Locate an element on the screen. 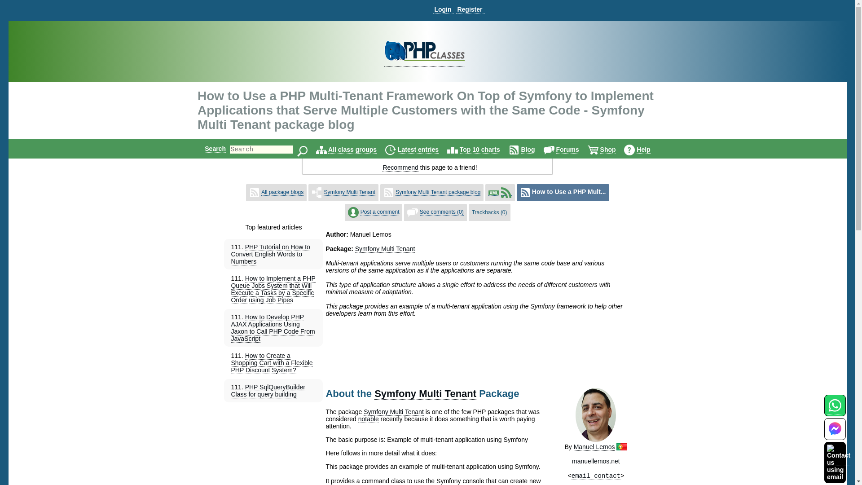  Search is located at coordinates (215, 148).